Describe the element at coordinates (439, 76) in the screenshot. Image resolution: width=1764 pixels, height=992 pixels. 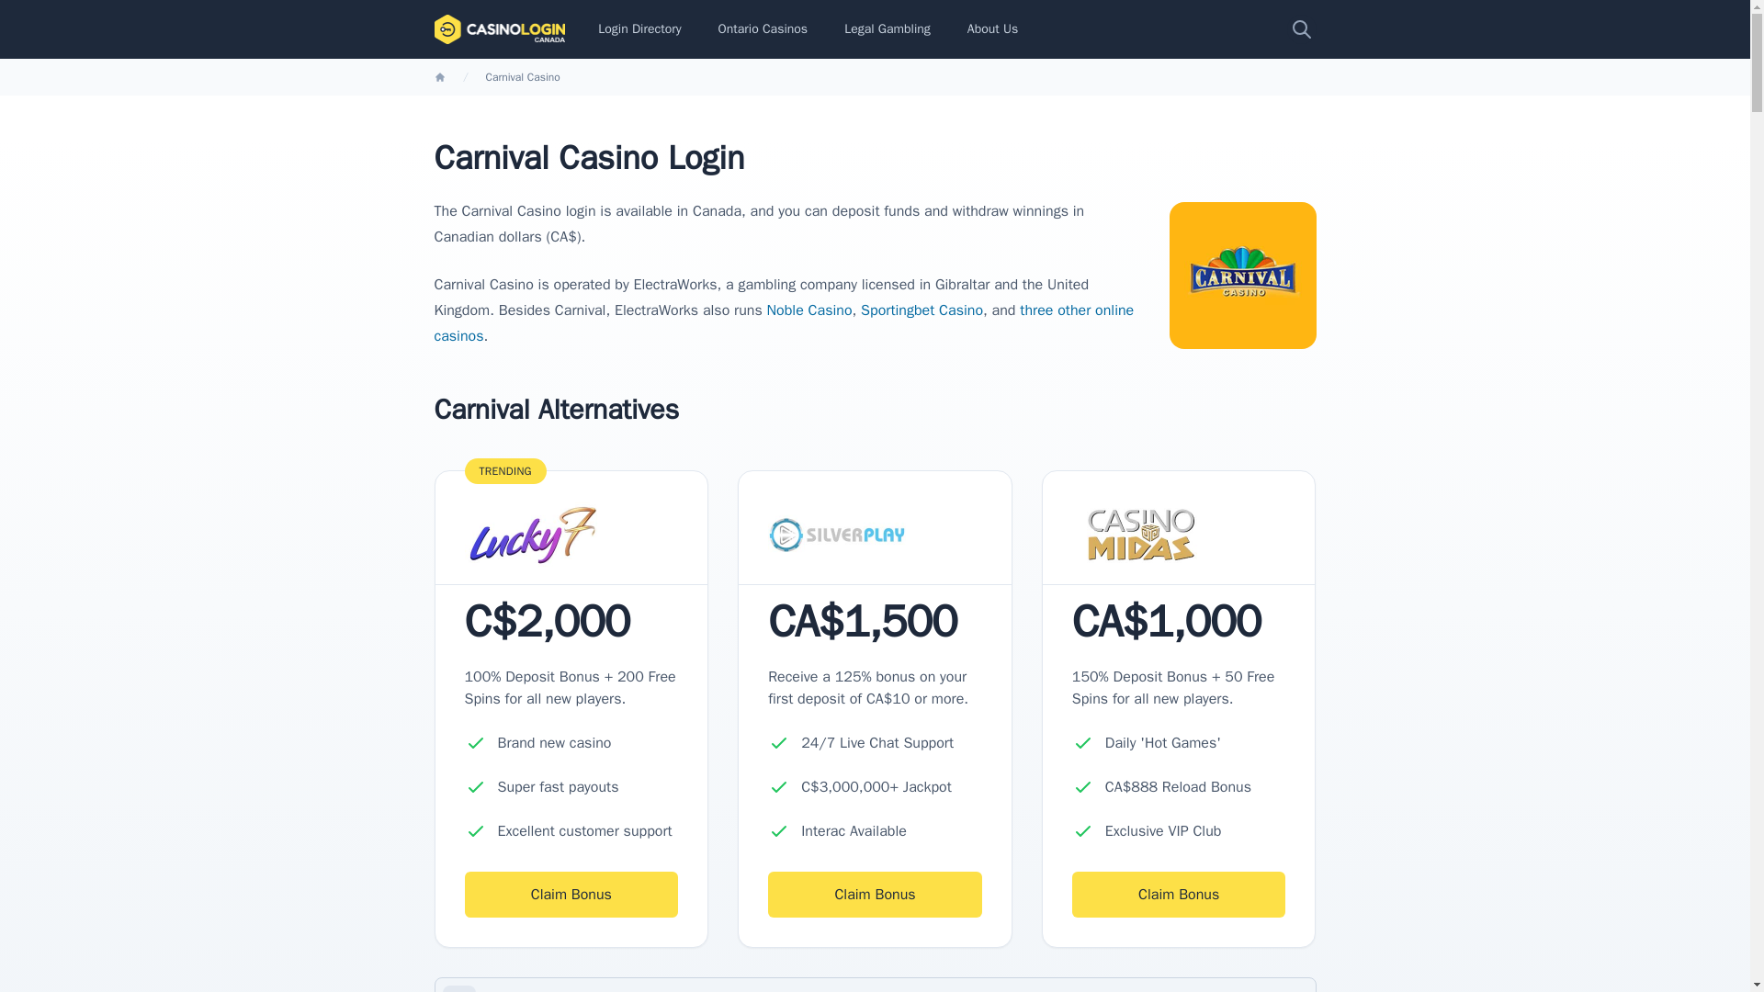
I see `Home` at that location.